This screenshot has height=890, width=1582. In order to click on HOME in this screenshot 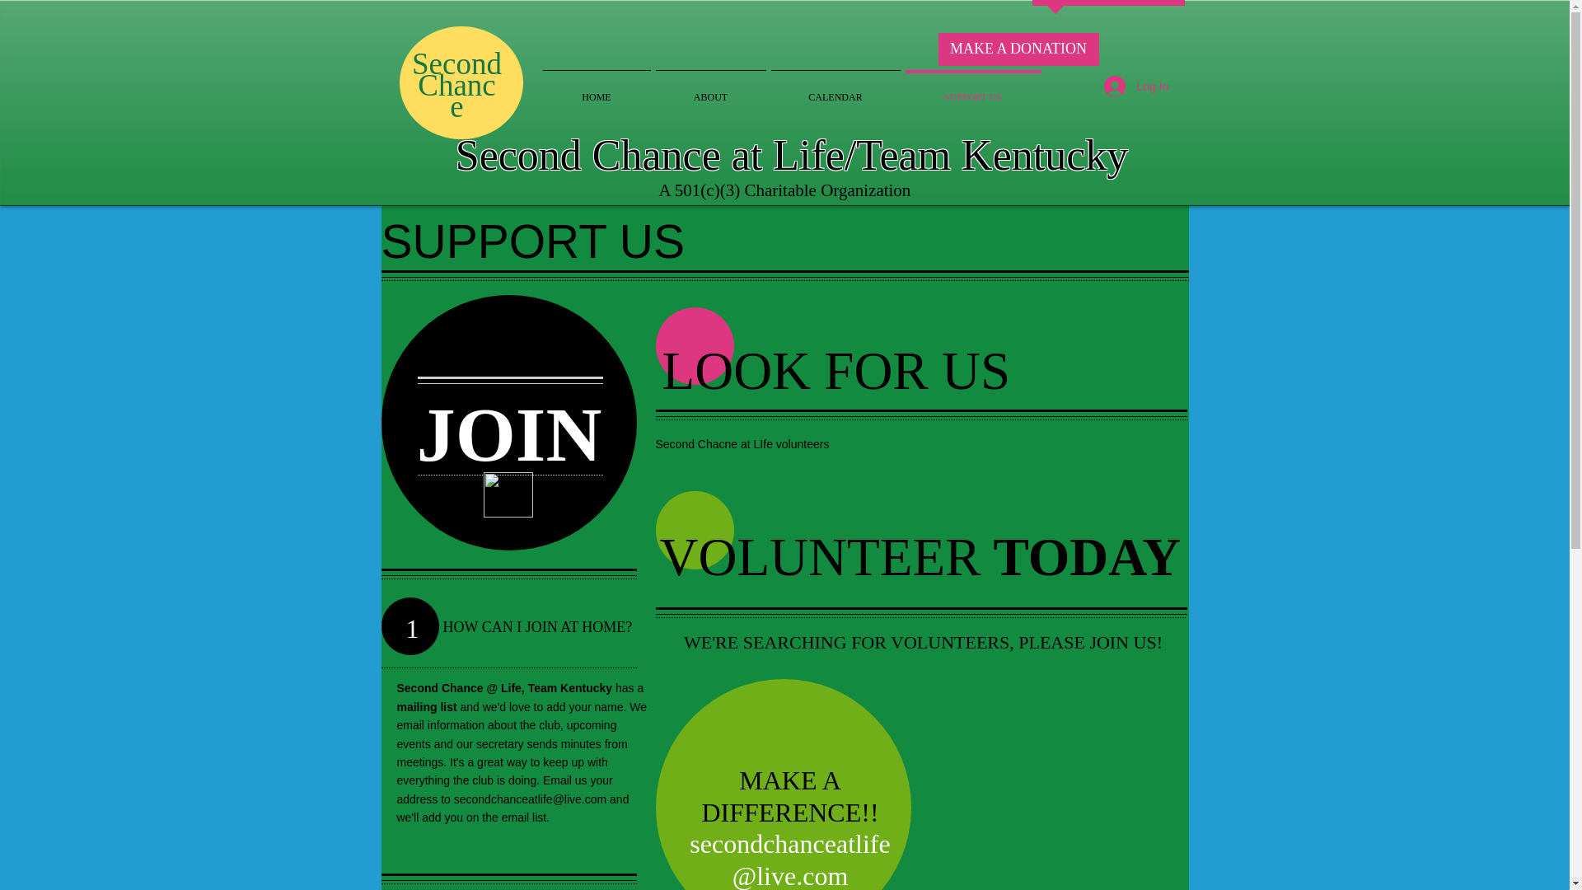, I will do `click(597, 89)`.